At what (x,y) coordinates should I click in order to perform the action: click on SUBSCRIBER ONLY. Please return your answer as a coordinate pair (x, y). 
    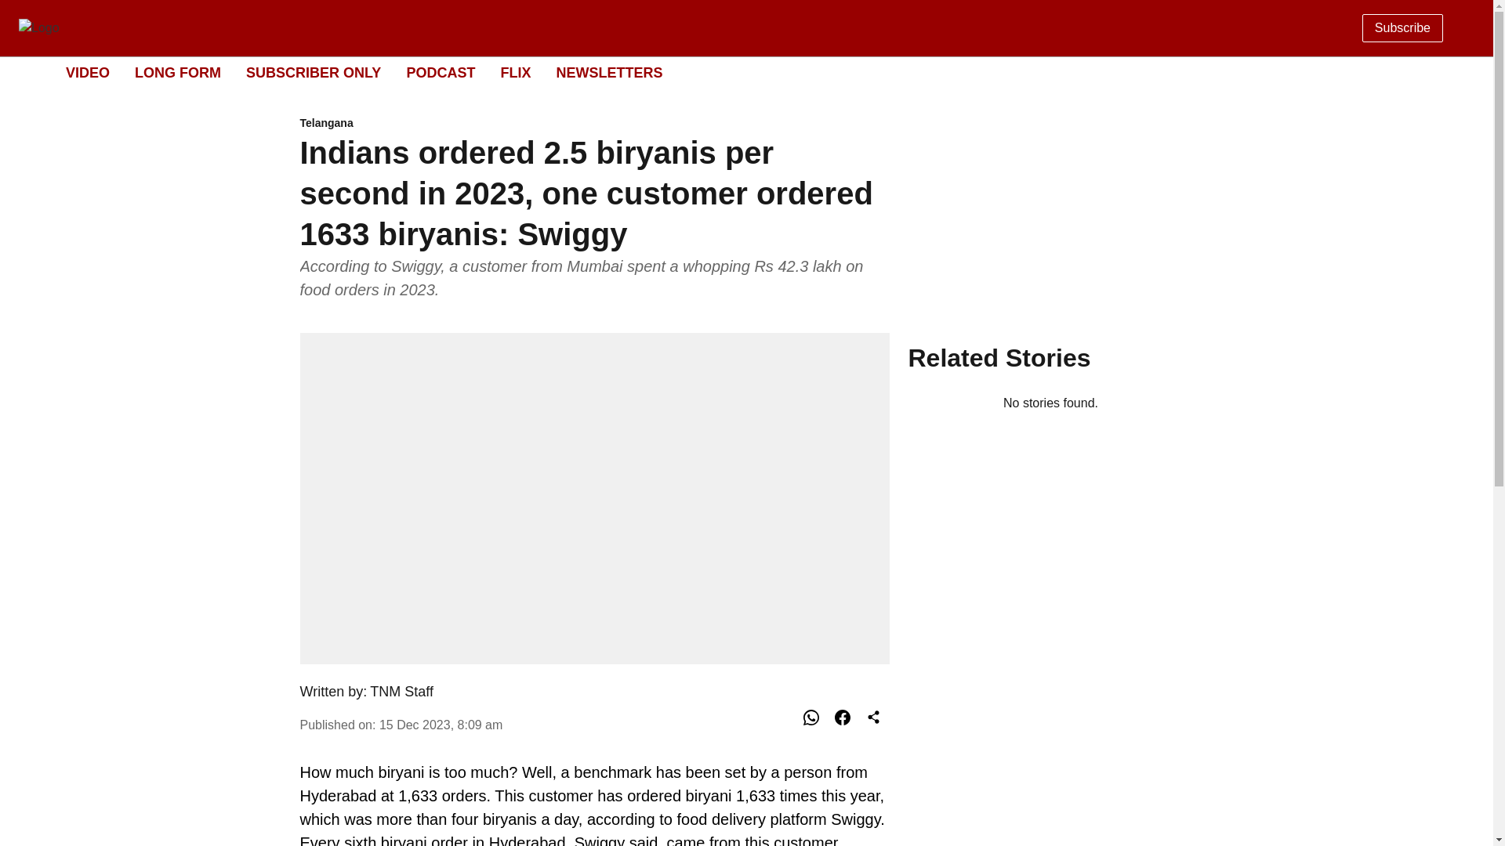
    Looking at the image, I should click on (88, 72).